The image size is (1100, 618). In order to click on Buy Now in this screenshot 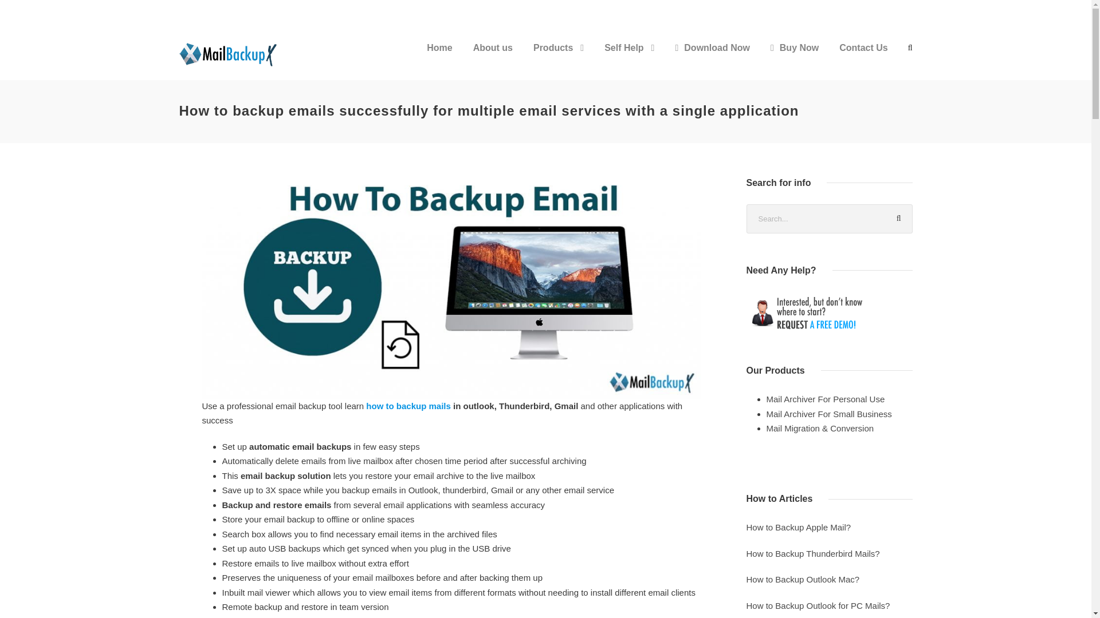, I will do `click(794, 57)`.